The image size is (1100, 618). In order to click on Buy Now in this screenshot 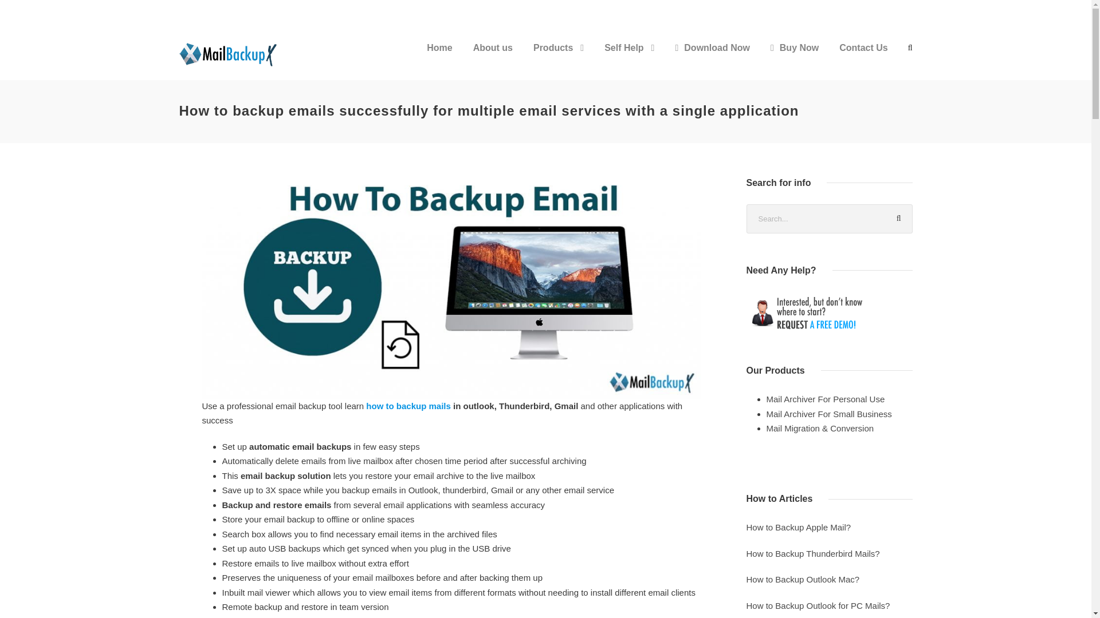, I will do `click(794, 57)`.